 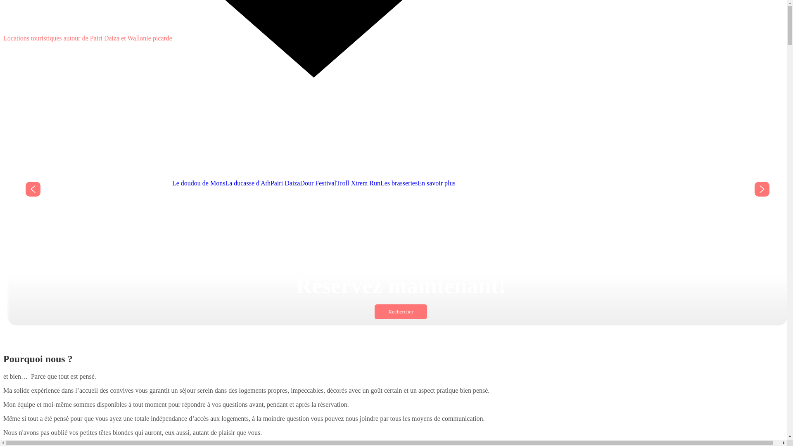 I want to click on La ducasse d'Ath, so click(x=248, y=183).